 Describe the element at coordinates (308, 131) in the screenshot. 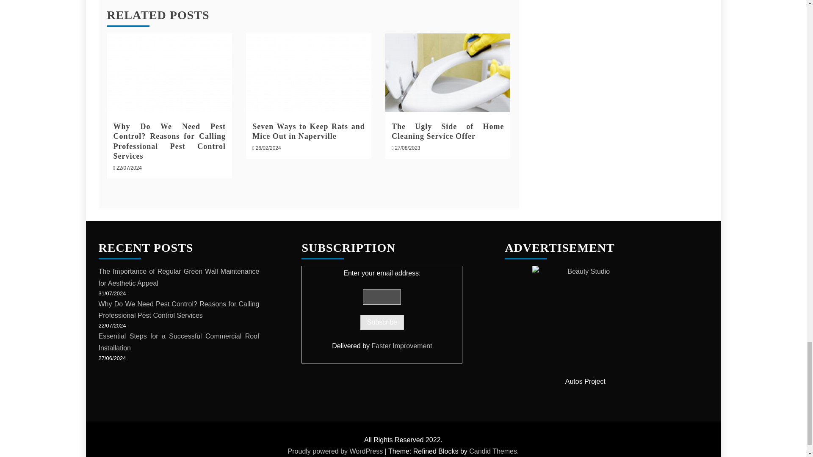

I see `Seven Ways to Keep Rats and Mice Out in Naperville` at that location.